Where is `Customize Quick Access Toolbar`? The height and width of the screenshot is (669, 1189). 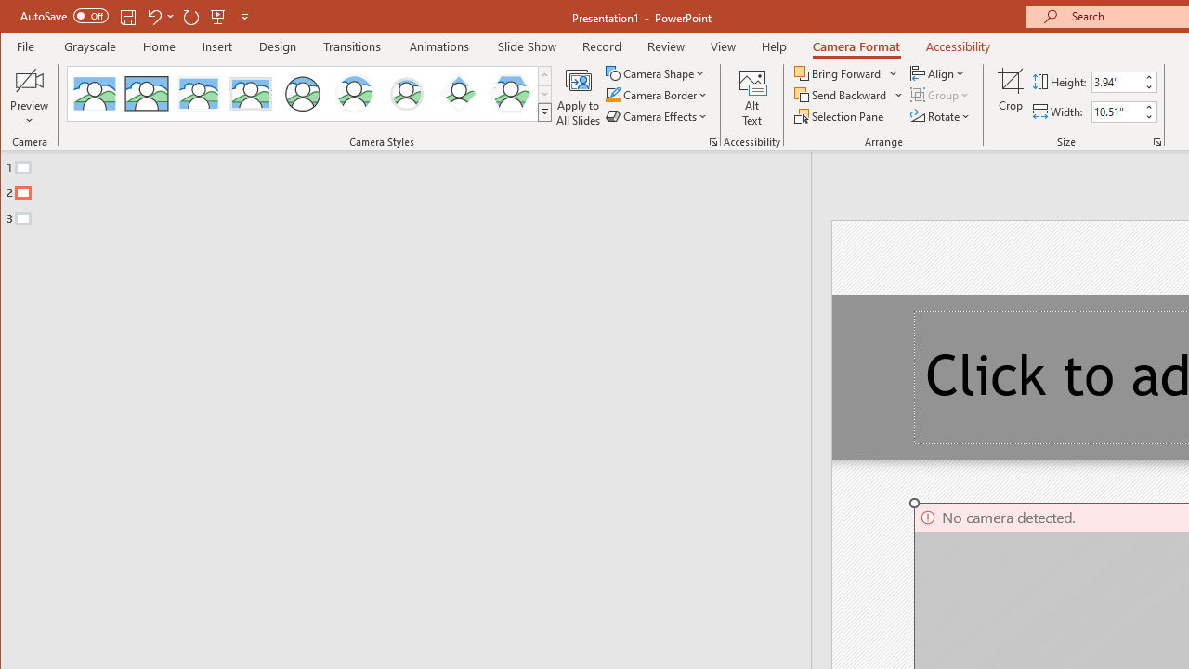 Customize Quick Access Toolbar is located at coordinates (244, 17).